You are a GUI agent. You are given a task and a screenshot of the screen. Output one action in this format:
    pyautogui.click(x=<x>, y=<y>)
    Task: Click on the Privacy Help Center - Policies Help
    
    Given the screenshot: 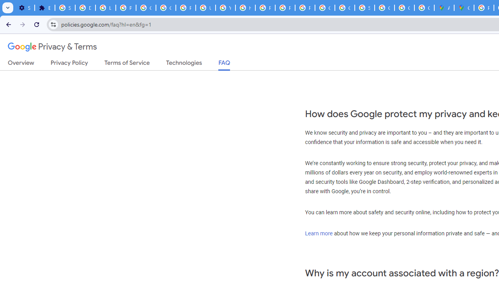 What is the action you would take?
    pyautogui.click(x=265, y=8)
    